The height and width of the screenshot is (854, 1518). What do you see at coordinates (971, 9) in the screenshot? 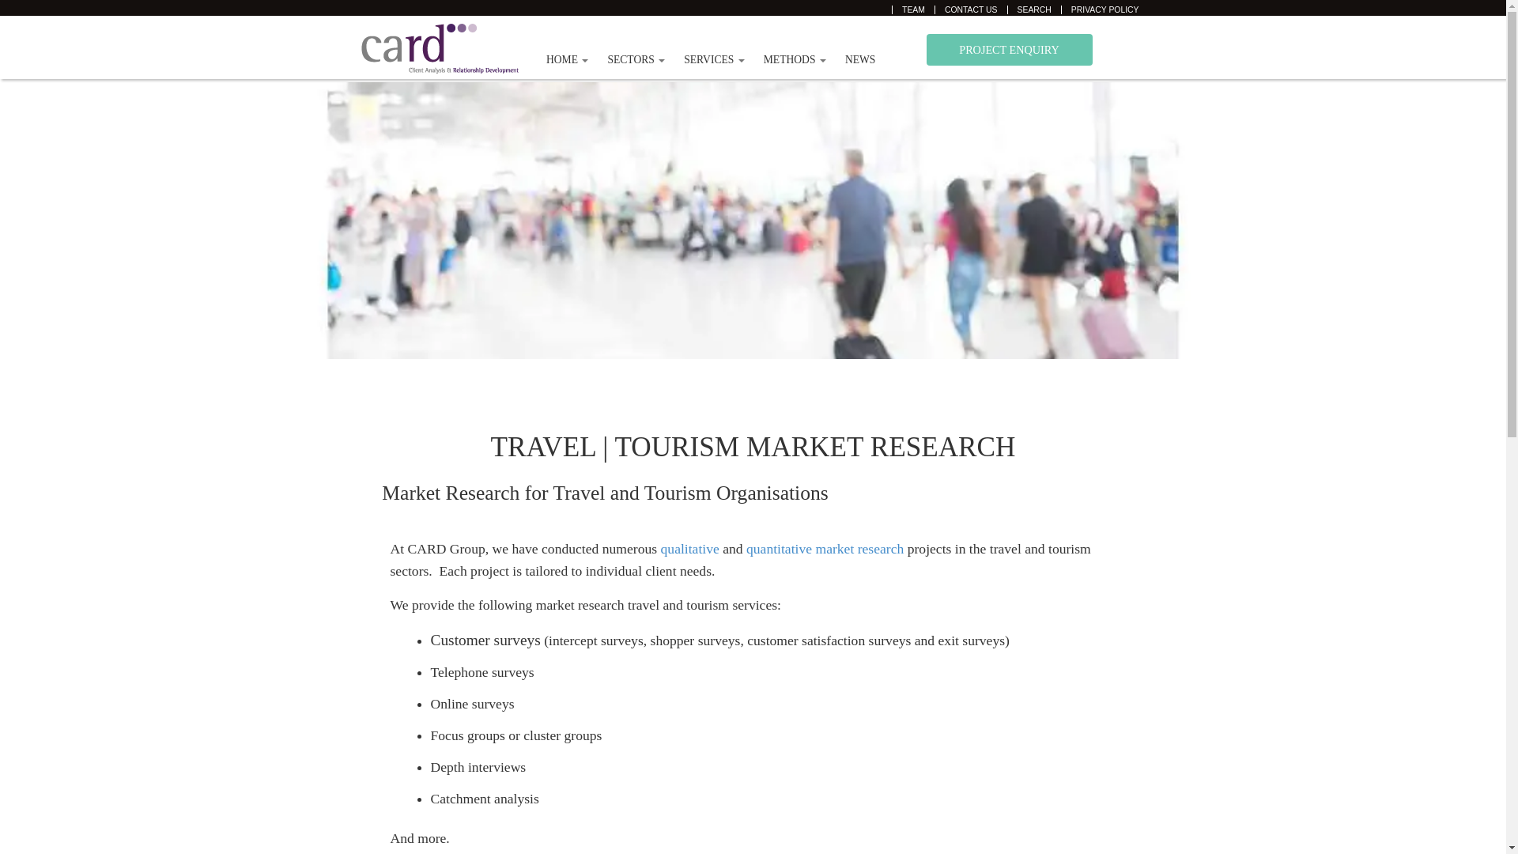
I see `CONTACT US` at bounding box center [971, 9].